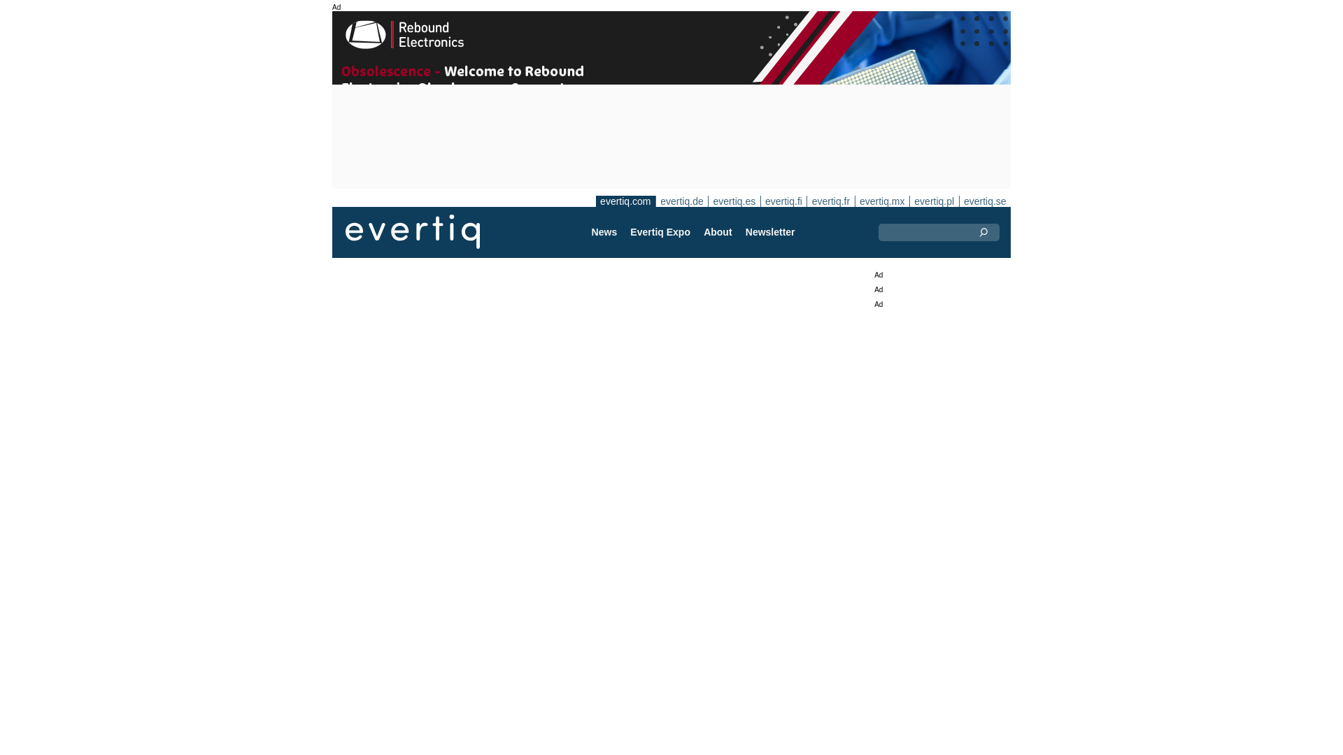  Describe the element at coordinates (783, 201) in the screenshot. I see `evertiq.fi` at that location.